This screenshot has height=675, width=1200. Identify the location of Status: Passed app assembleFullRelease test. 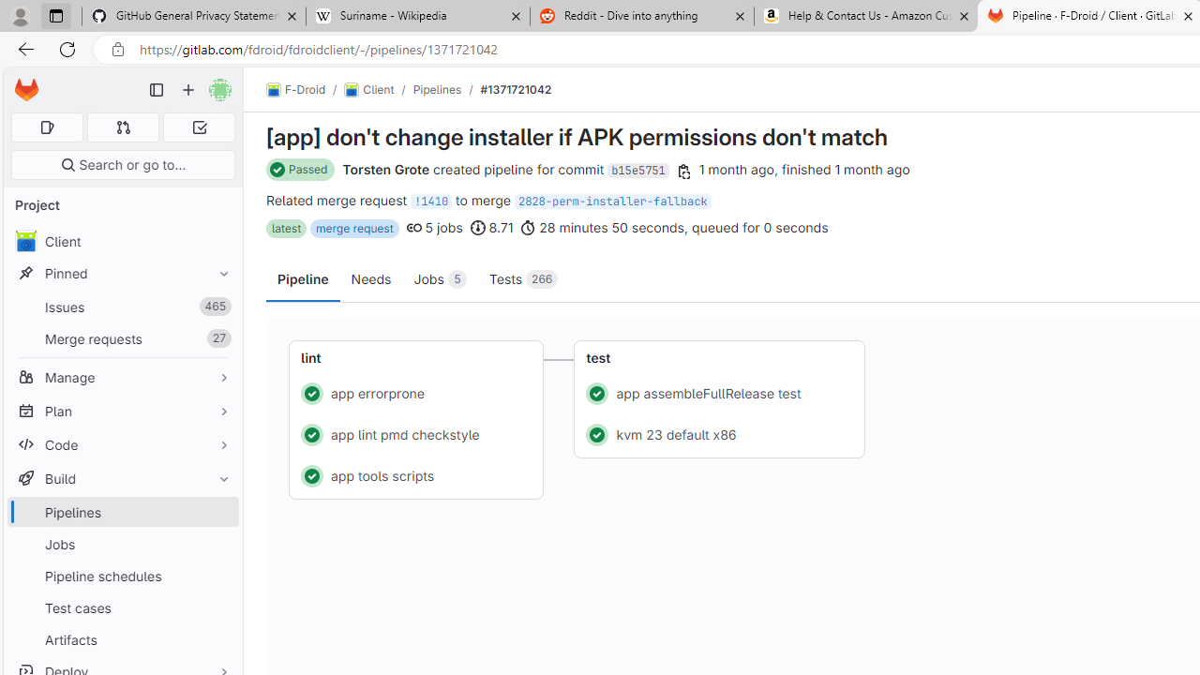
(720, 392).